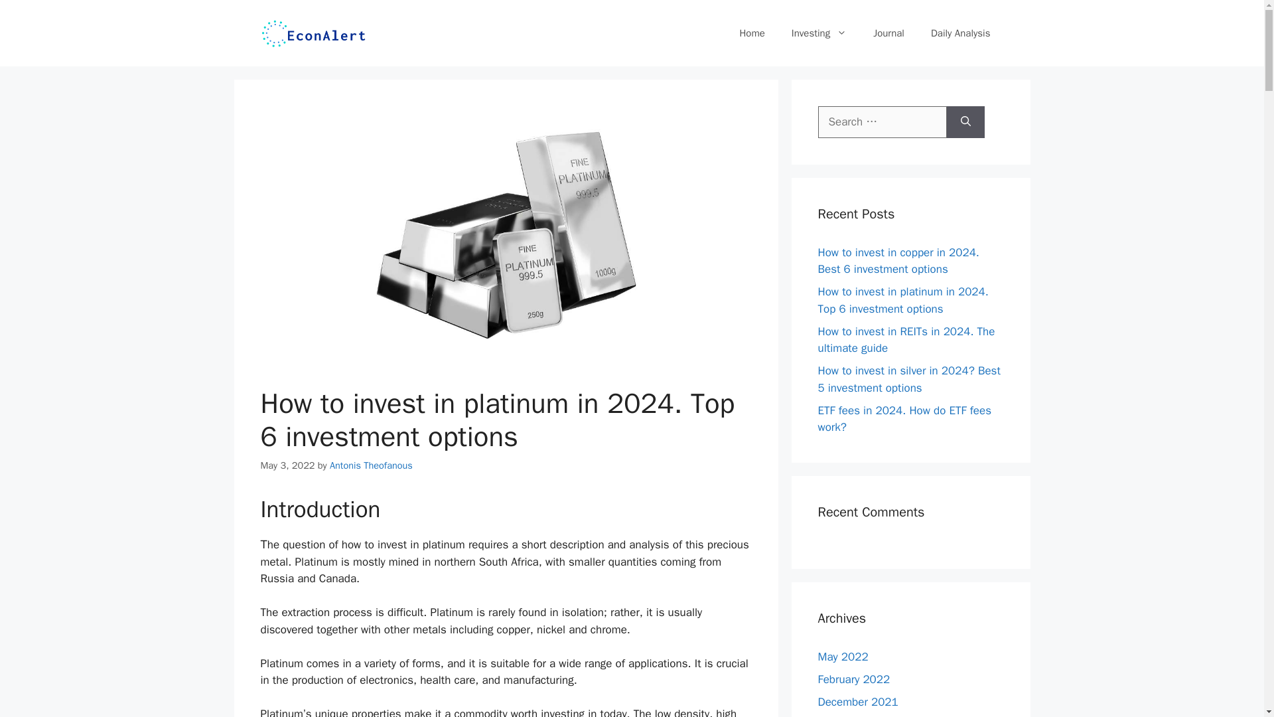 This screenshot has height=717, width=1274. Describe the element at coordinates (888, 33) in the screenshot. I see `Journal` at that location.